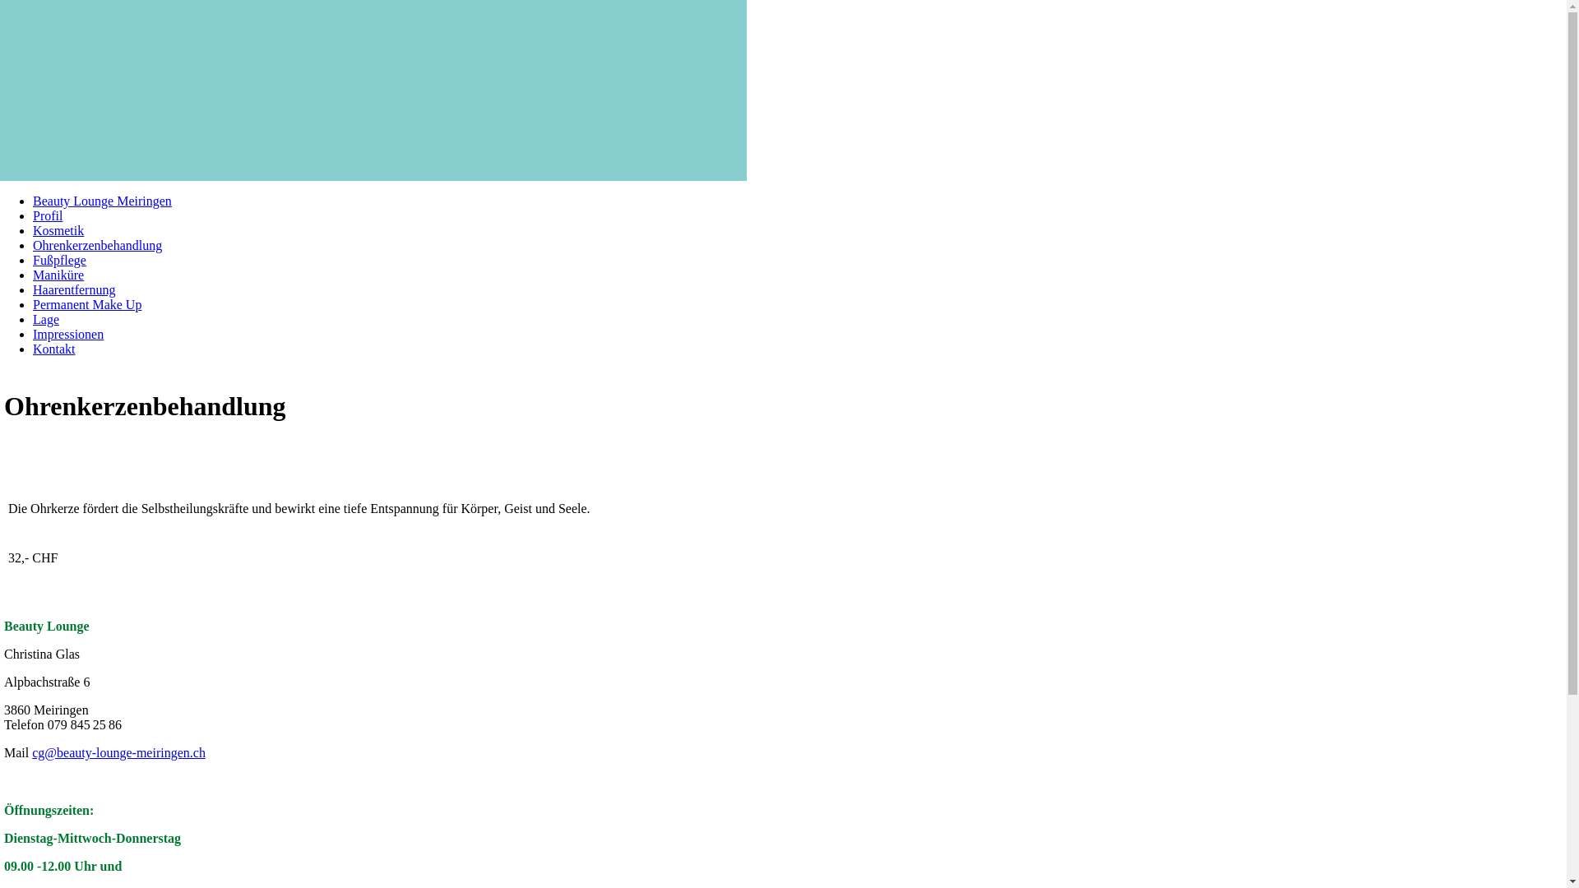 The height and width of the screenshot is (888, 1579). What do you see at coordinates (48, 215) in the screenshot?
I see `Profil` at bounding box center [48, 215].